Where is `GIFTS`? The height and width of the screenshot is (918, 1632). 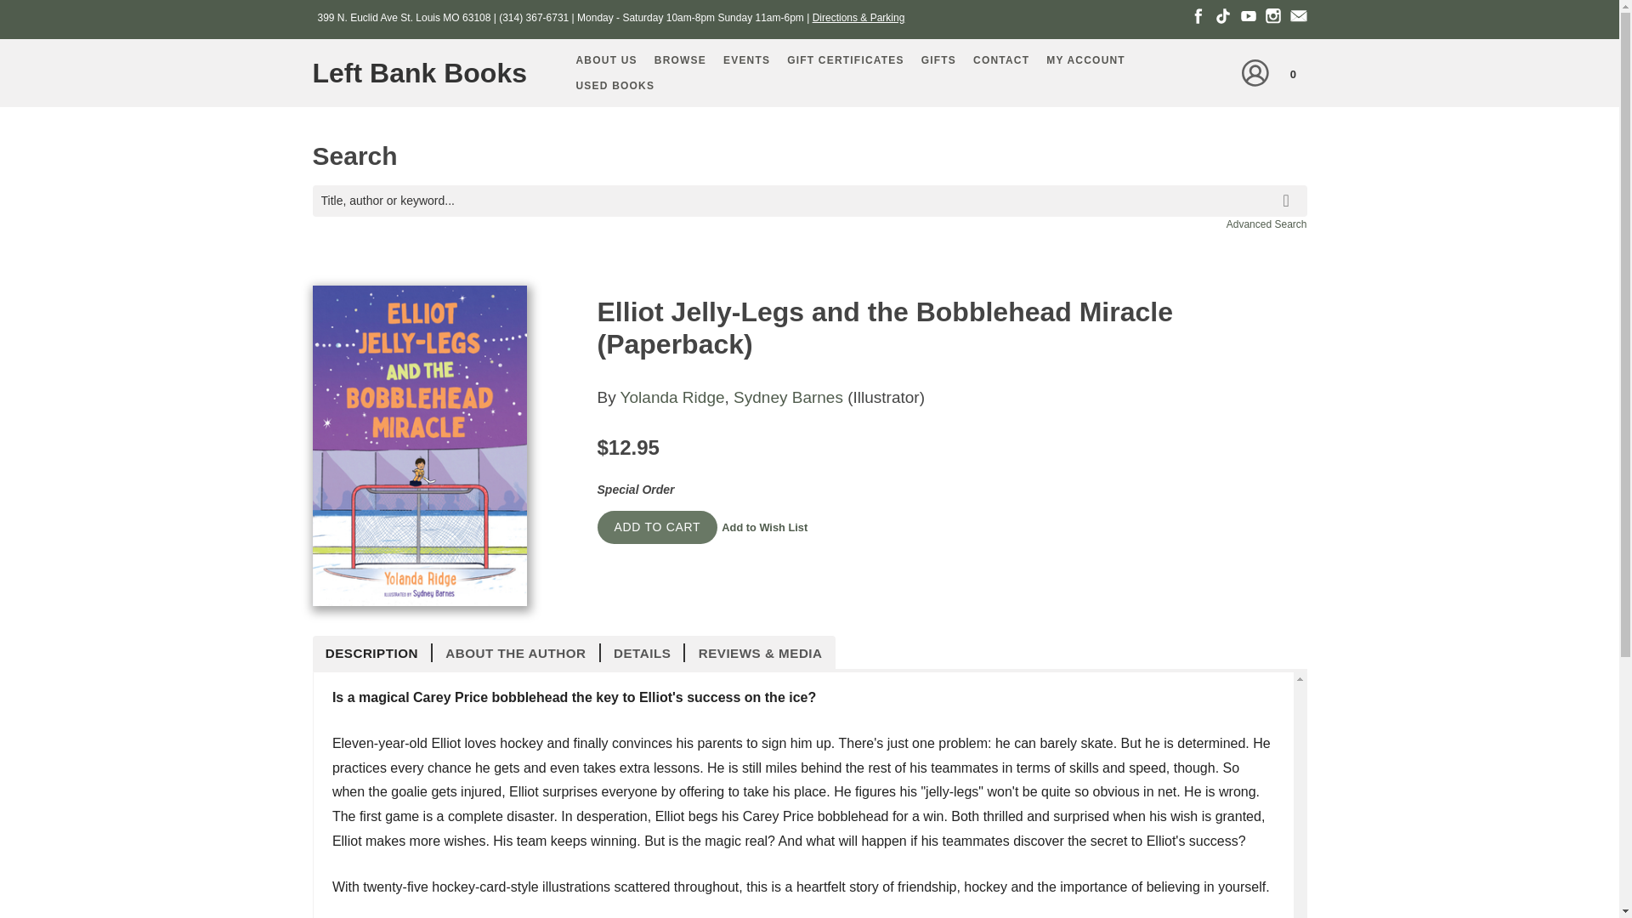
GIFTS is located at coordinates (938, 60).